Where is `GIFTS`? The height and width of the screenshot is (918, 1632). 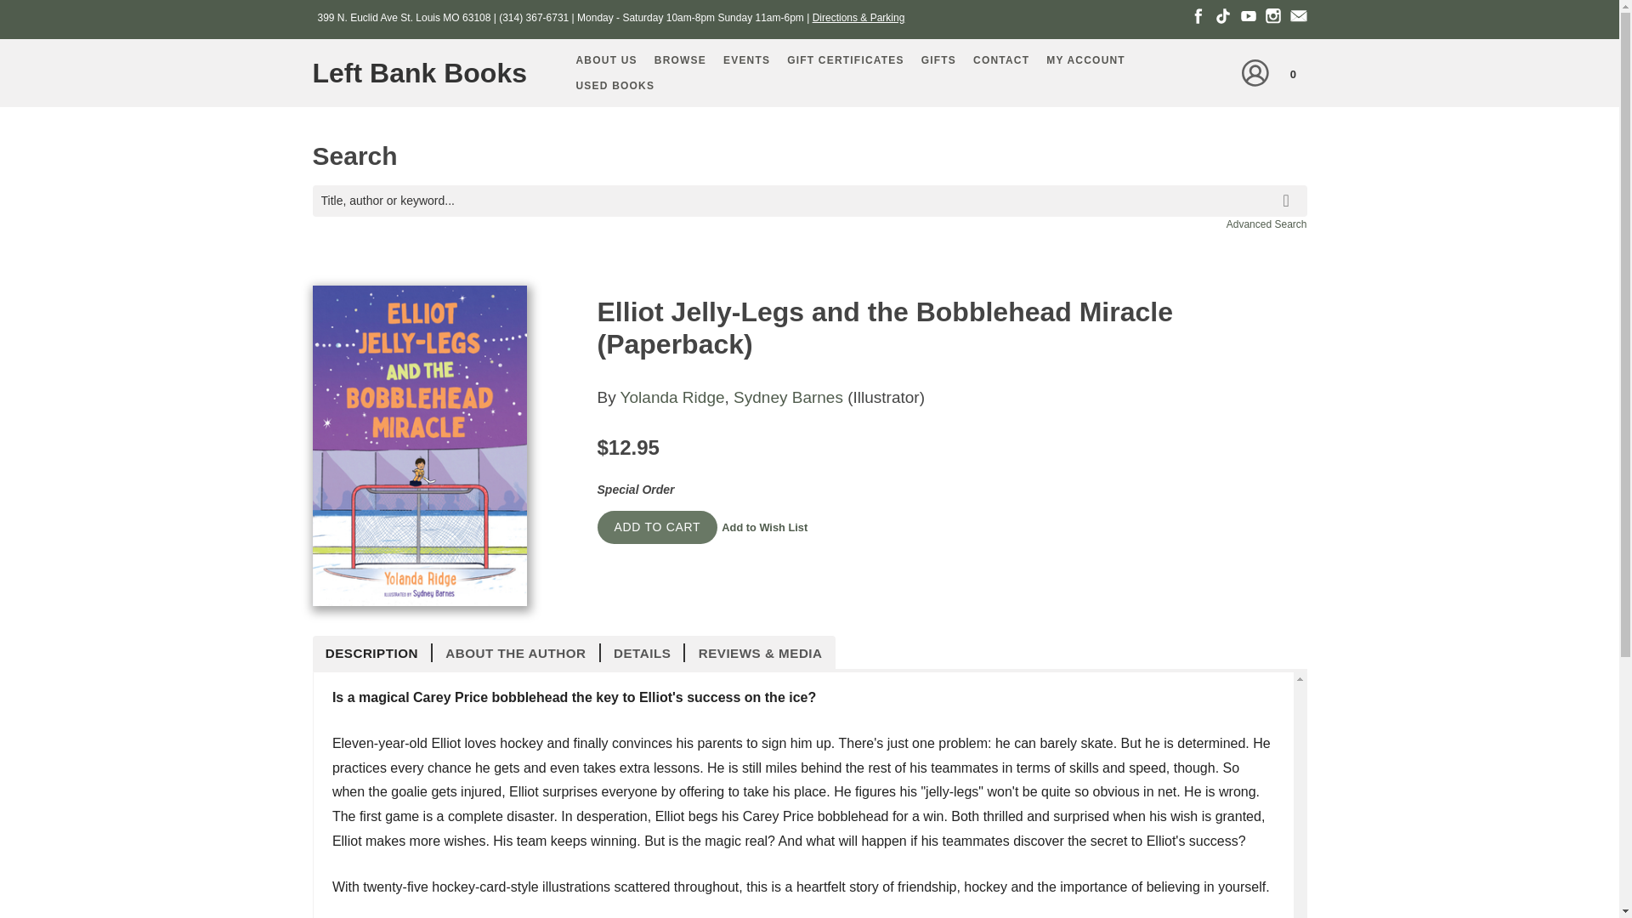
GIFTS is located at coordinates (938, 60).